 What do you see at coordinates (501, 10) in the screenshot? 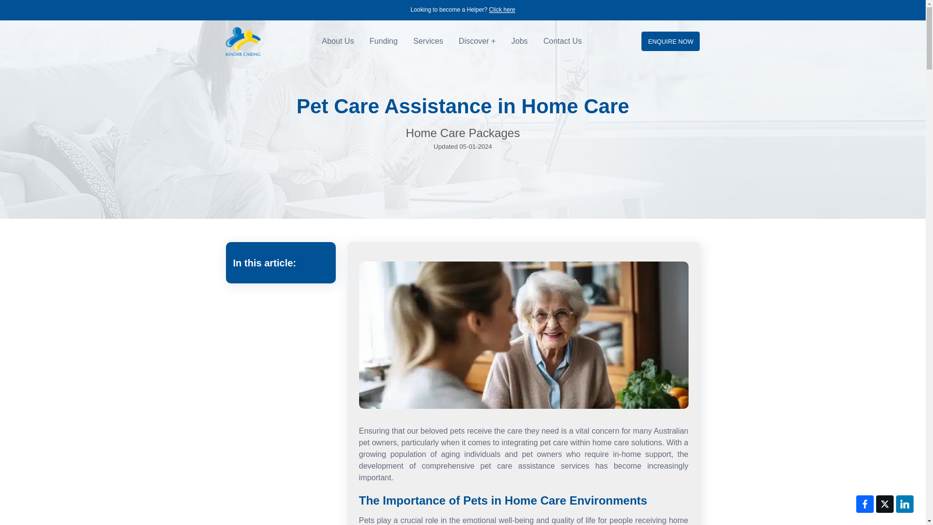
I see `Click here` at bounding box center [501, 10].